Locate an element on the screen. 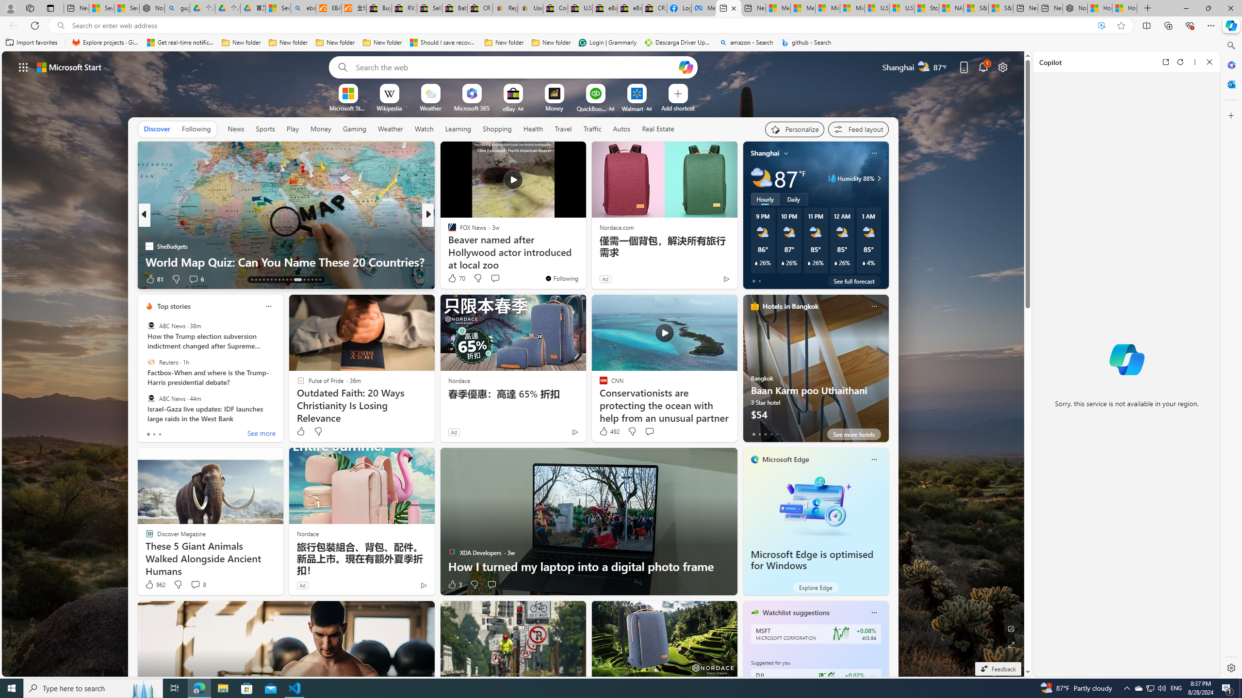  Microsoft 365 is located at coordinates (1230, 65).